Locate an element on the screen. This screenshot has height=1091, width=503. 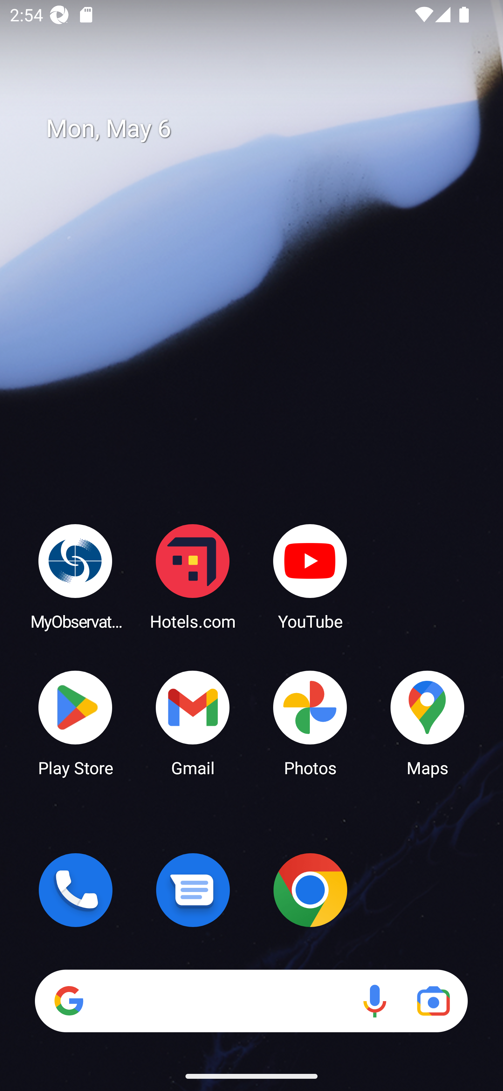
YouTube is located at coordinates (310, 576).